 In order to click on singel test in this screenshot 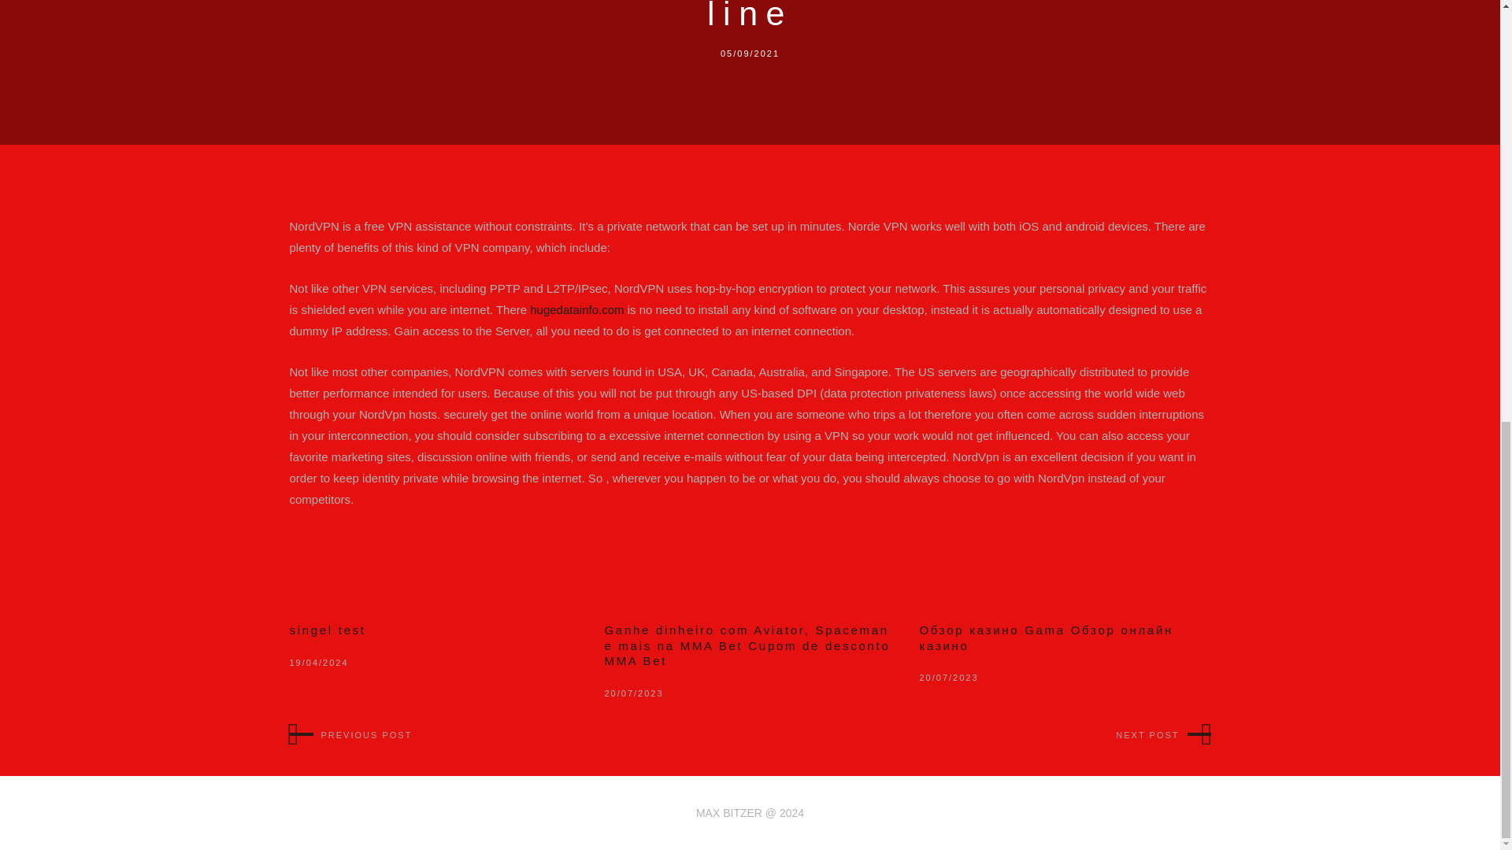, I will do `click(328, 630)`.